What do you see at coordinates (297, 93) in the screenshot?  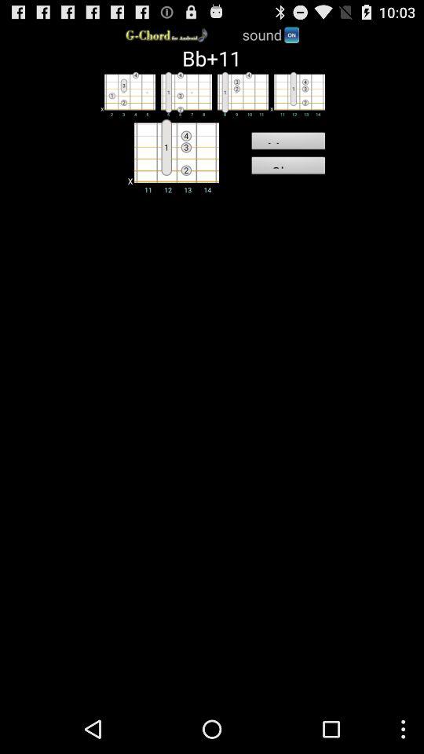 I see `choose the image` at bounding box center [297, 93].